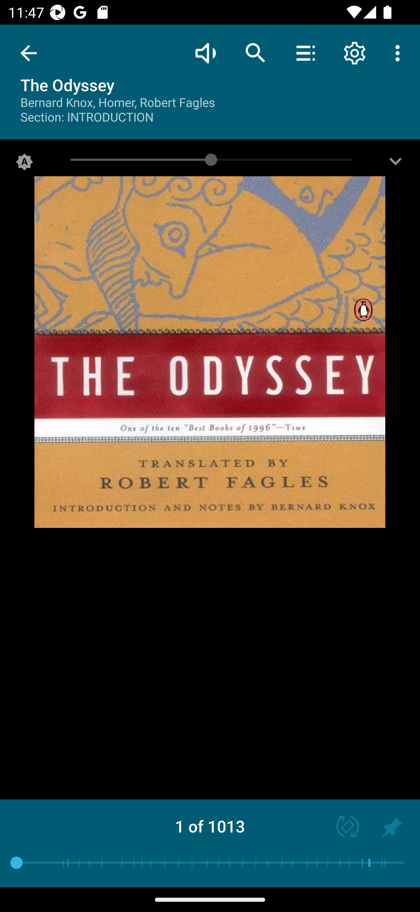 The image size is (420, 912). I want to click on Read aloud, so click(205, 53).